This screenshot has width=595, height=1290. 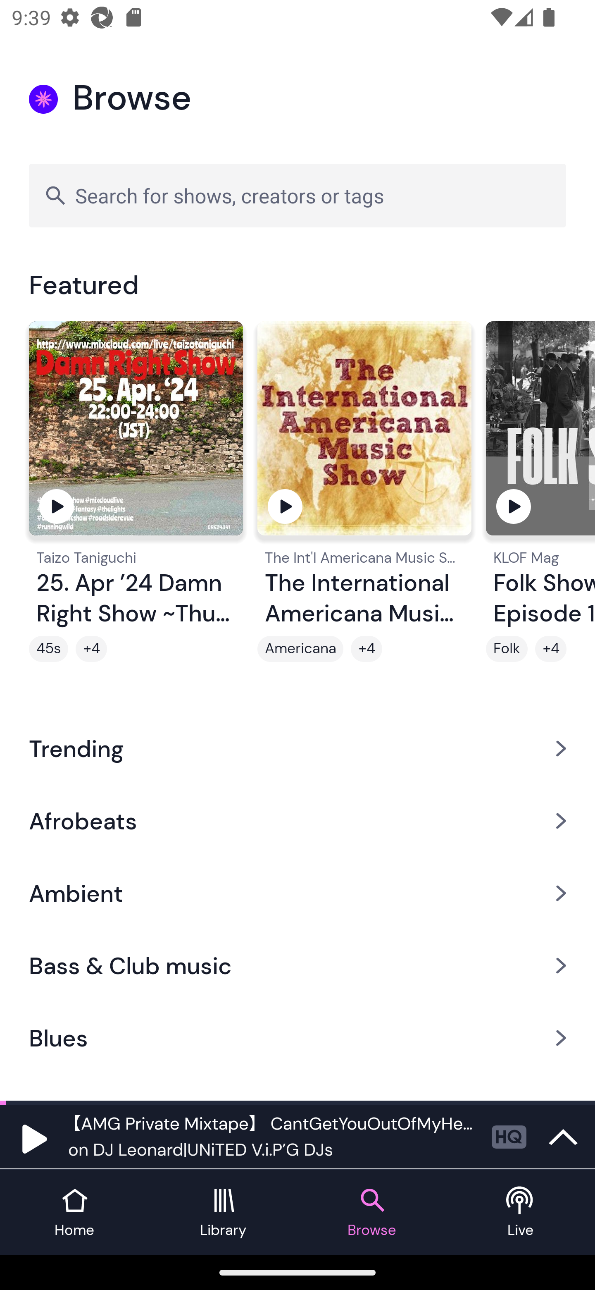 What do you see at coordinates (300, 649) in the screenshot?
I see `Americana` at bounding box center [300, 649].